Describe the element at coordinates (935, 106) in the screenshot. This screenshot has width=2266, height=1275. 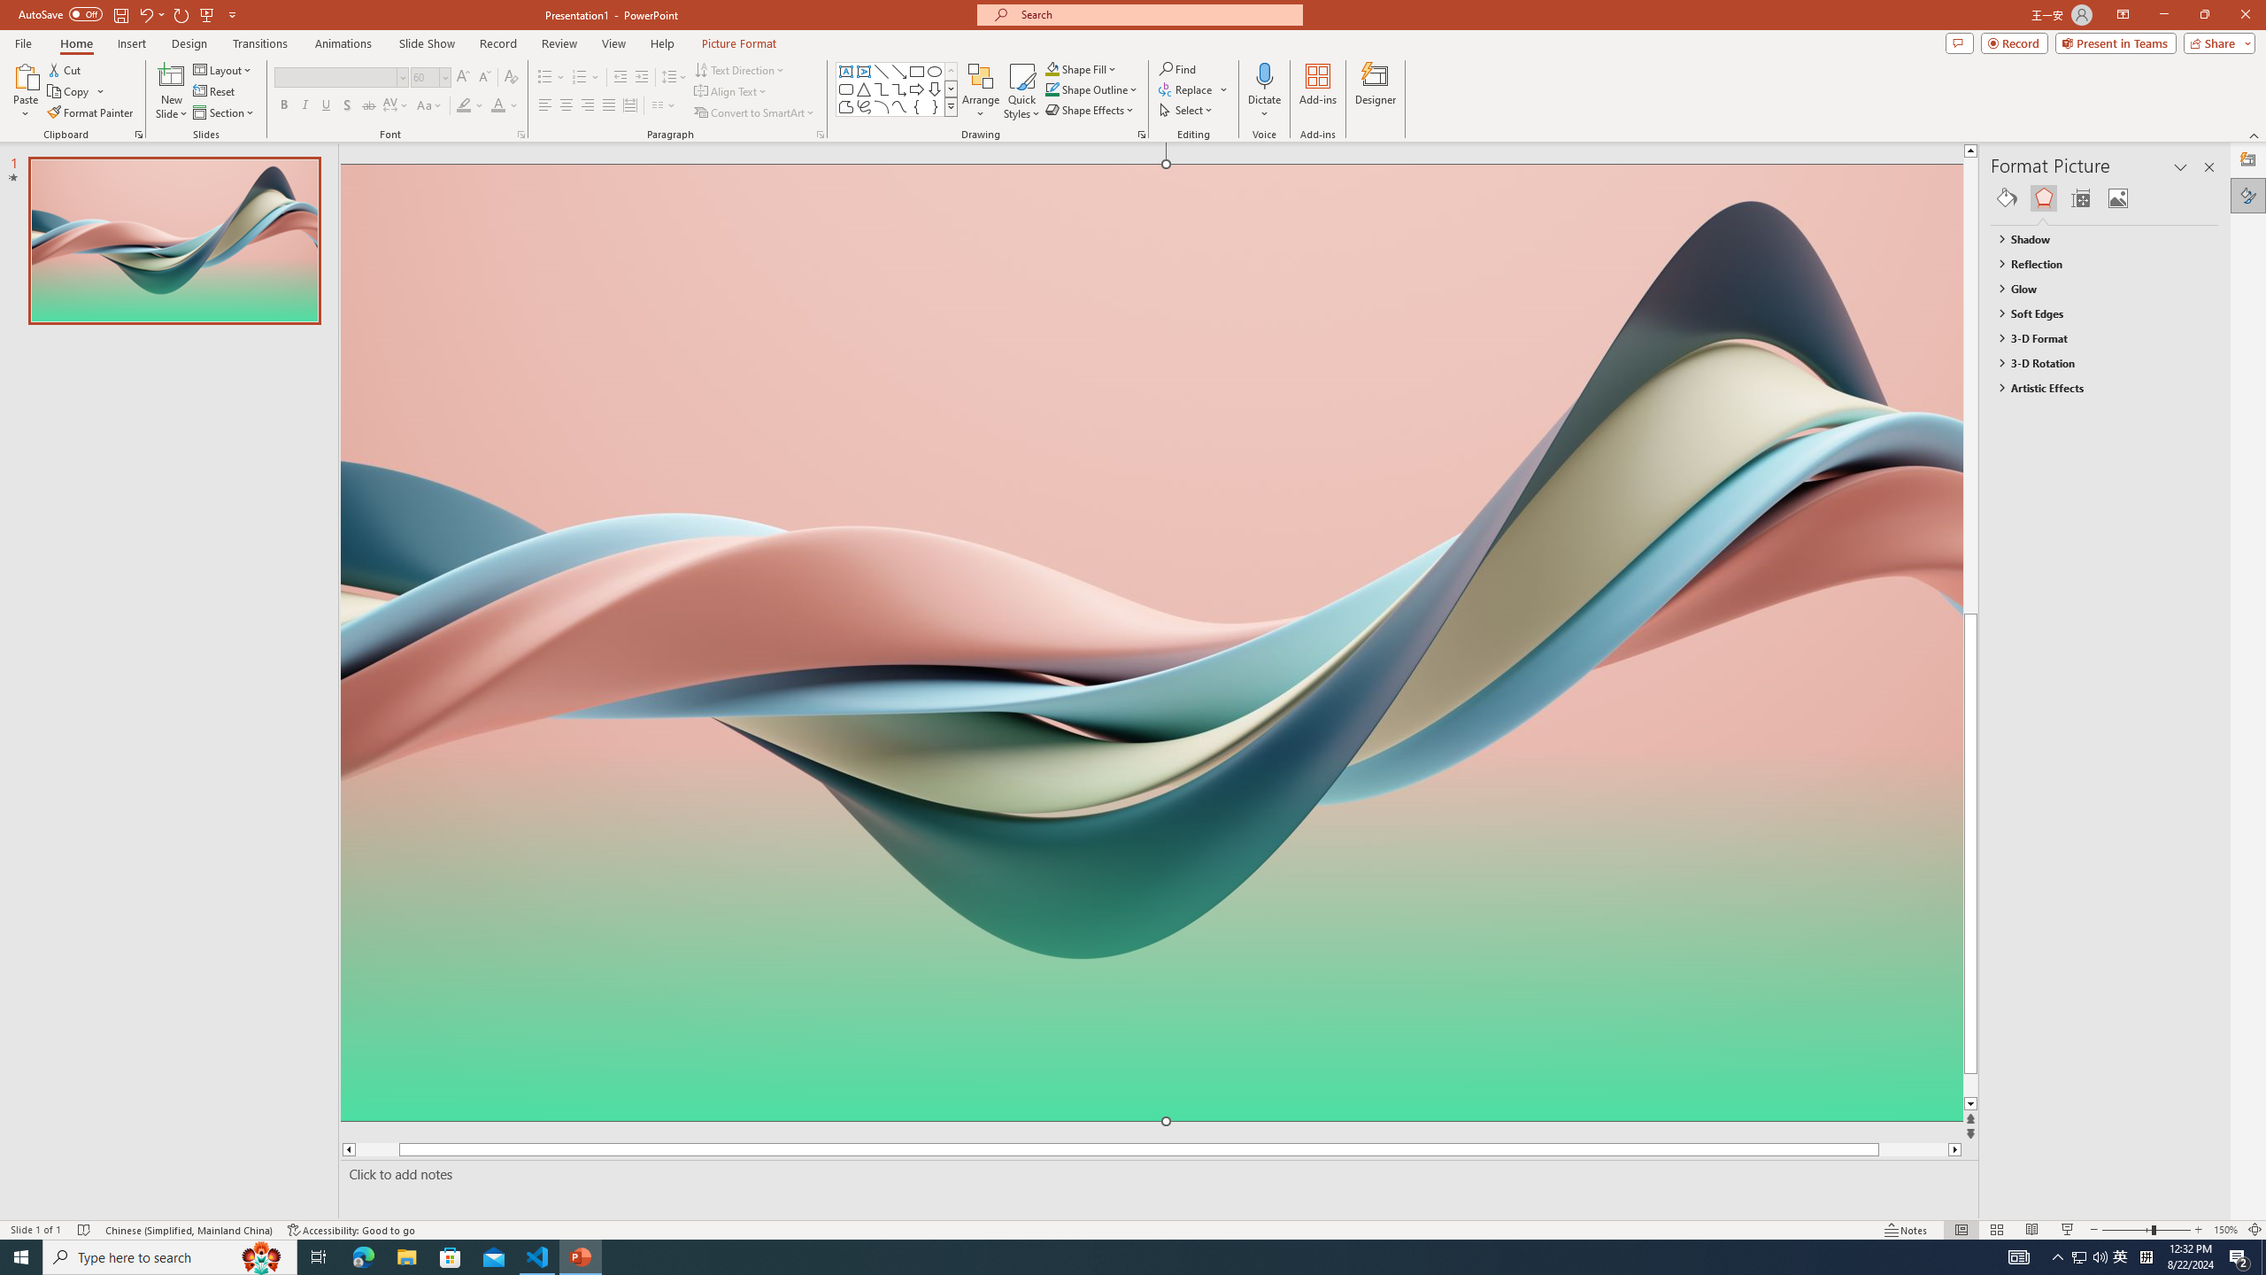
I see `Right Brace` at that location.